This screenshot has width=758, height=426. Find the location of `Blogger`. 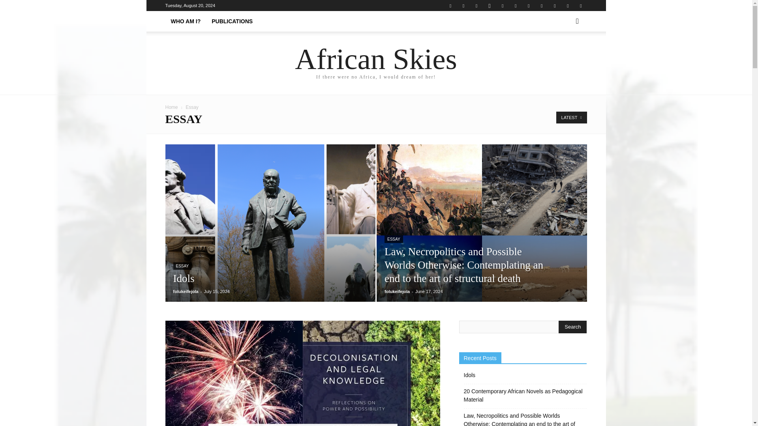

Blogger is located at coordinates (450, 6).